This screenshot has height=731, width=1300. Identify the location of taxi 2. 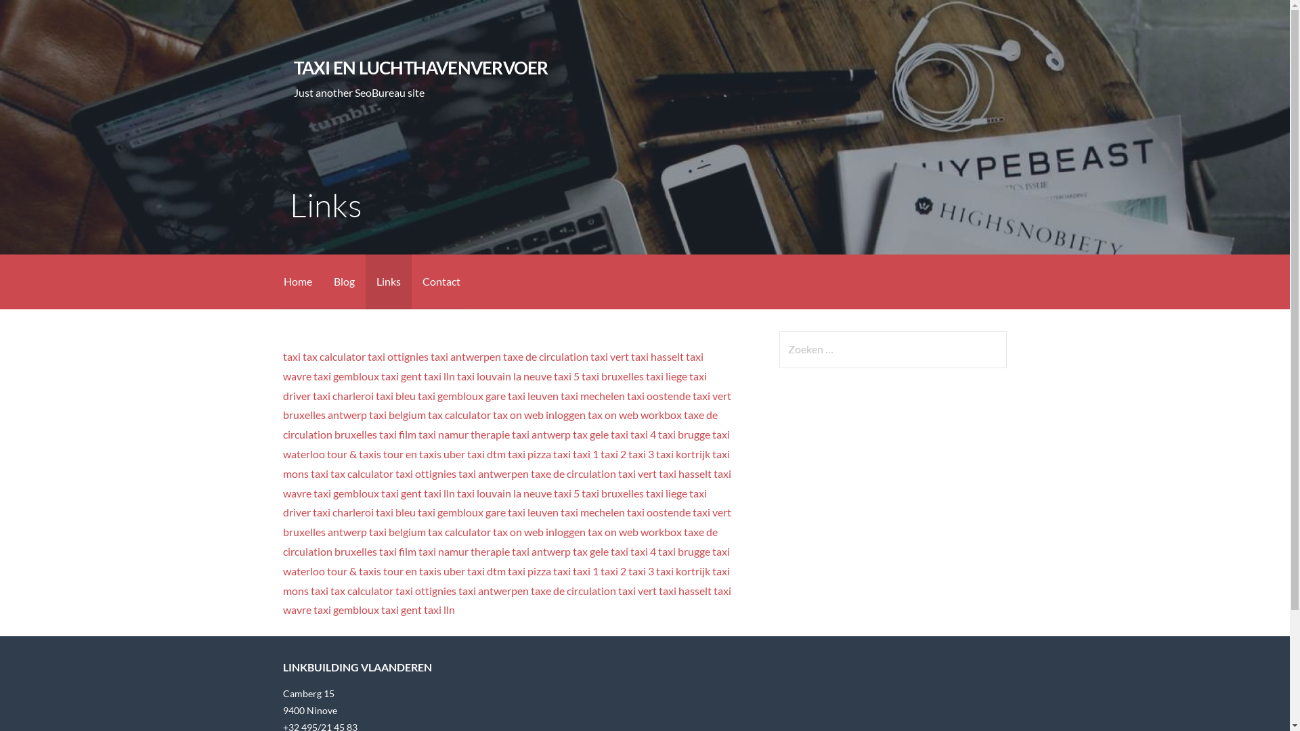
(613, 453).